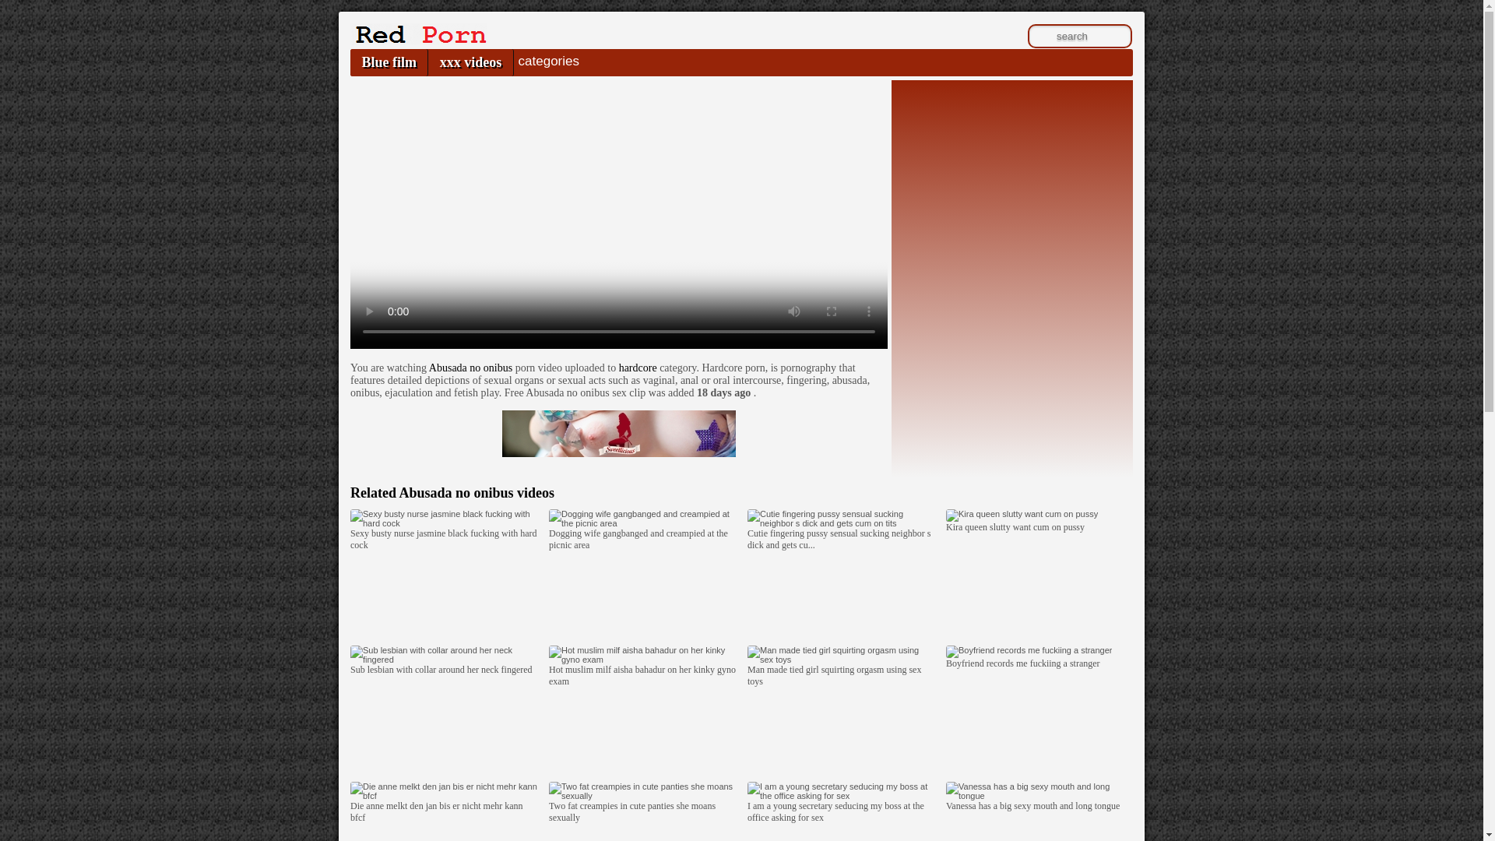  Describe the element at coordinates (477, 492) in the screenshot. I see `Abusada no onibus videos` at that location.